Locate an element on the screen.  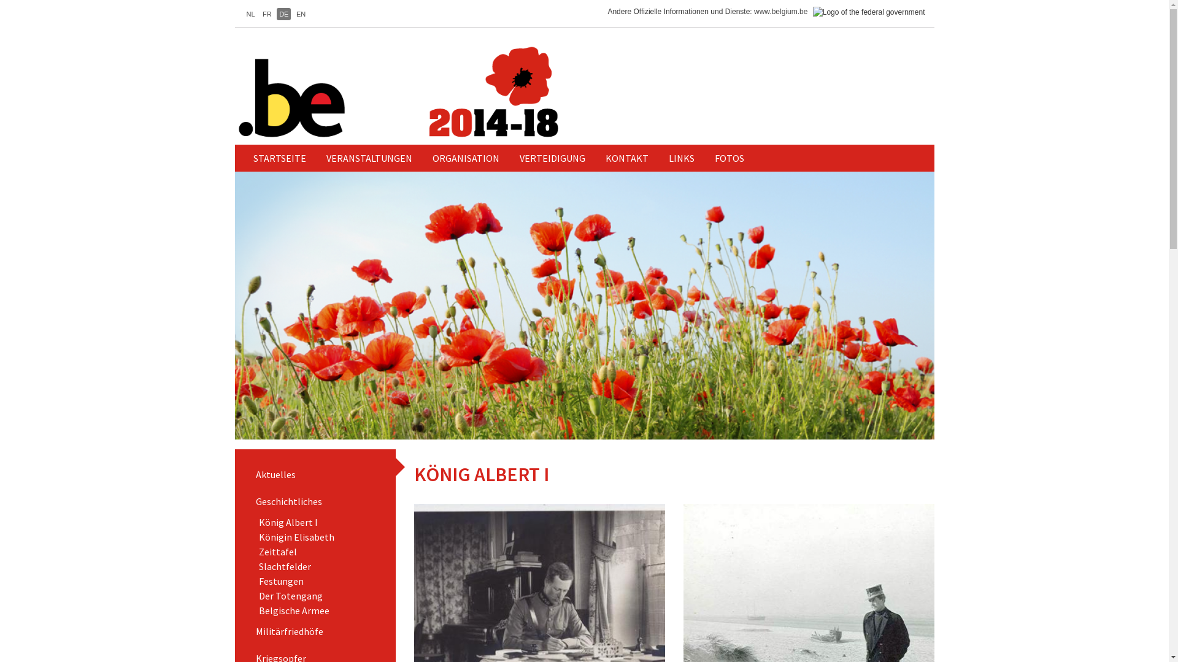
FOTOS is located at coordinates (730, 158).